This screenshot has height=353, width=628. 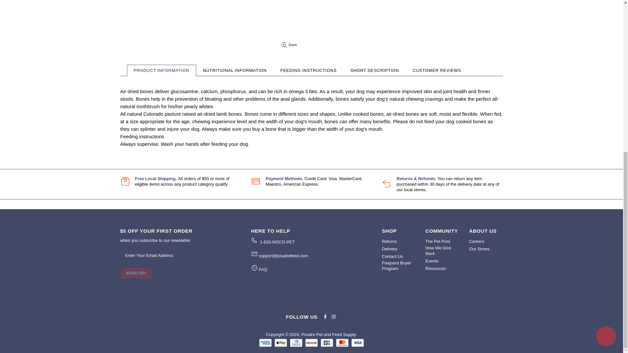 What do you see at coordinates (277, 242) in the screenshot?
I see `Phone number` at bounding box center [277, 242].